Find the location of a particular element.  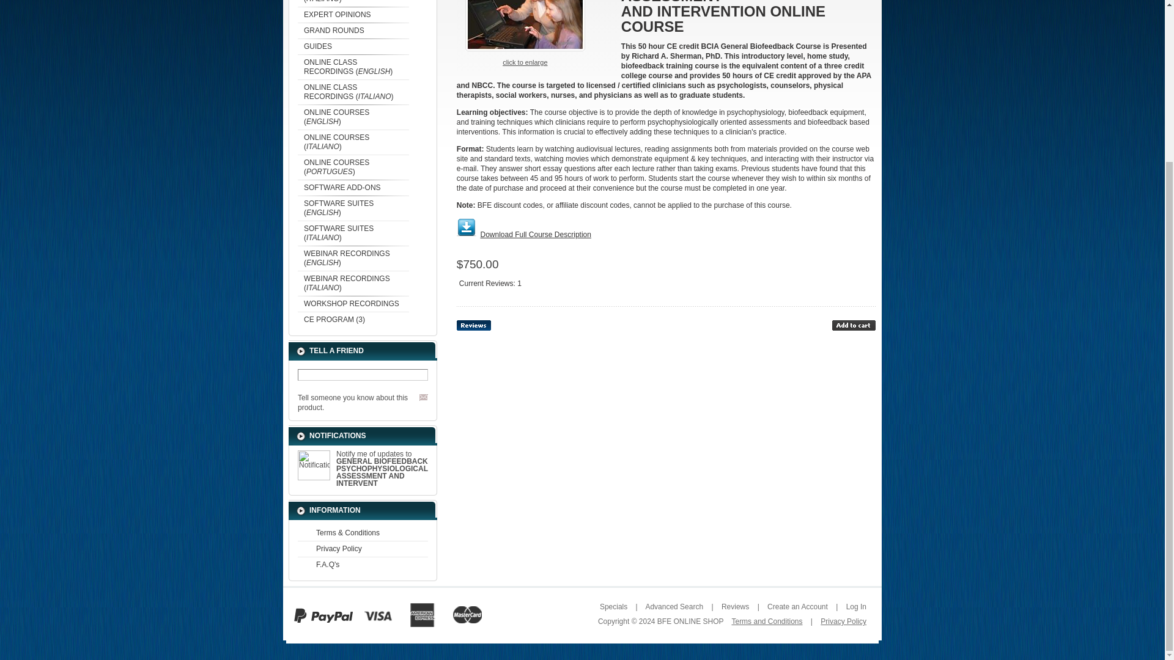

EXPERT OPINIONS is located at coordinates (353, 14).